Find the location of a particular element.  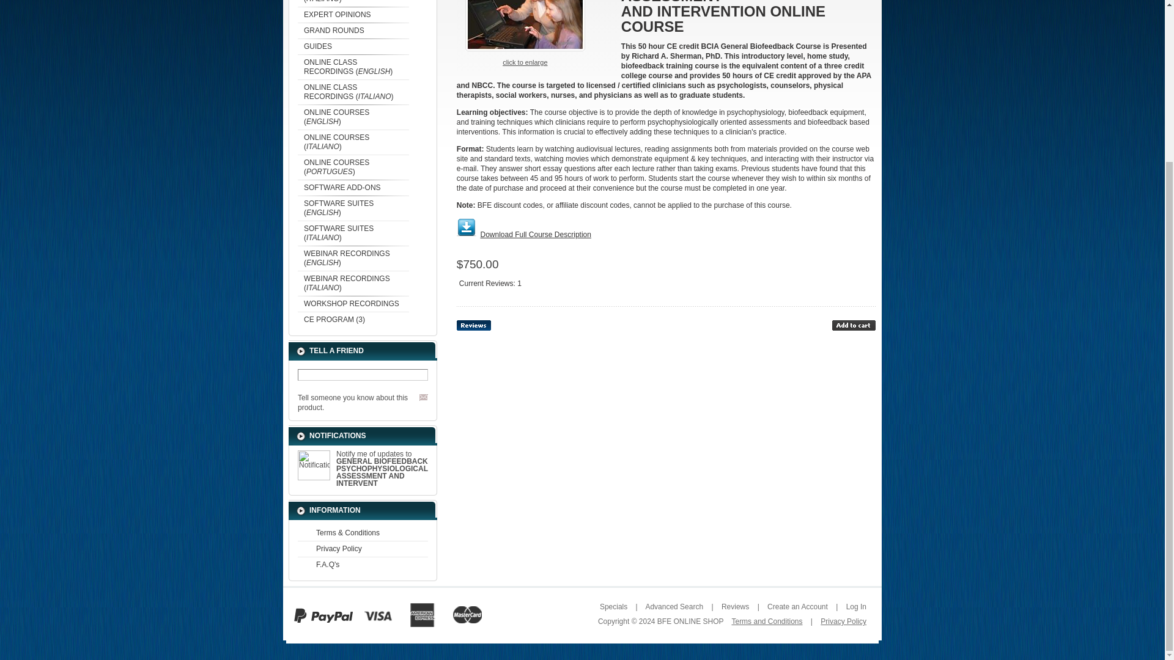

EXPERT OPINIONS is located at coordinates (353, 14).